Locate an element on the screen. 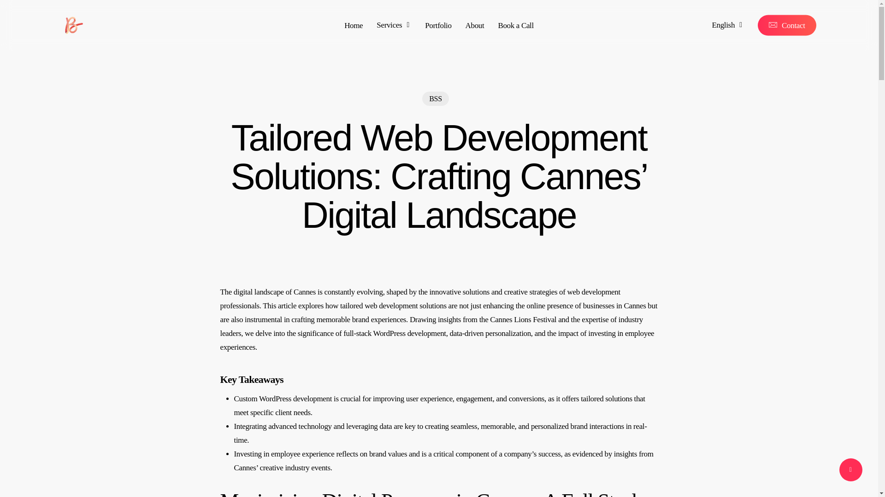 Image resolution: width=885 pixels, height=497 pixels. Services is located at coordinates (394, 25).